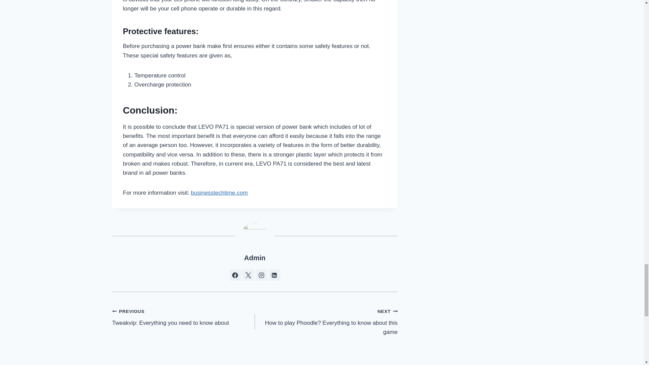 The width and height of the screenshot is (649, 365). Describe the element at coordinates (274, 275) in the screenshot. I see `businesstechtime.com` at that location.